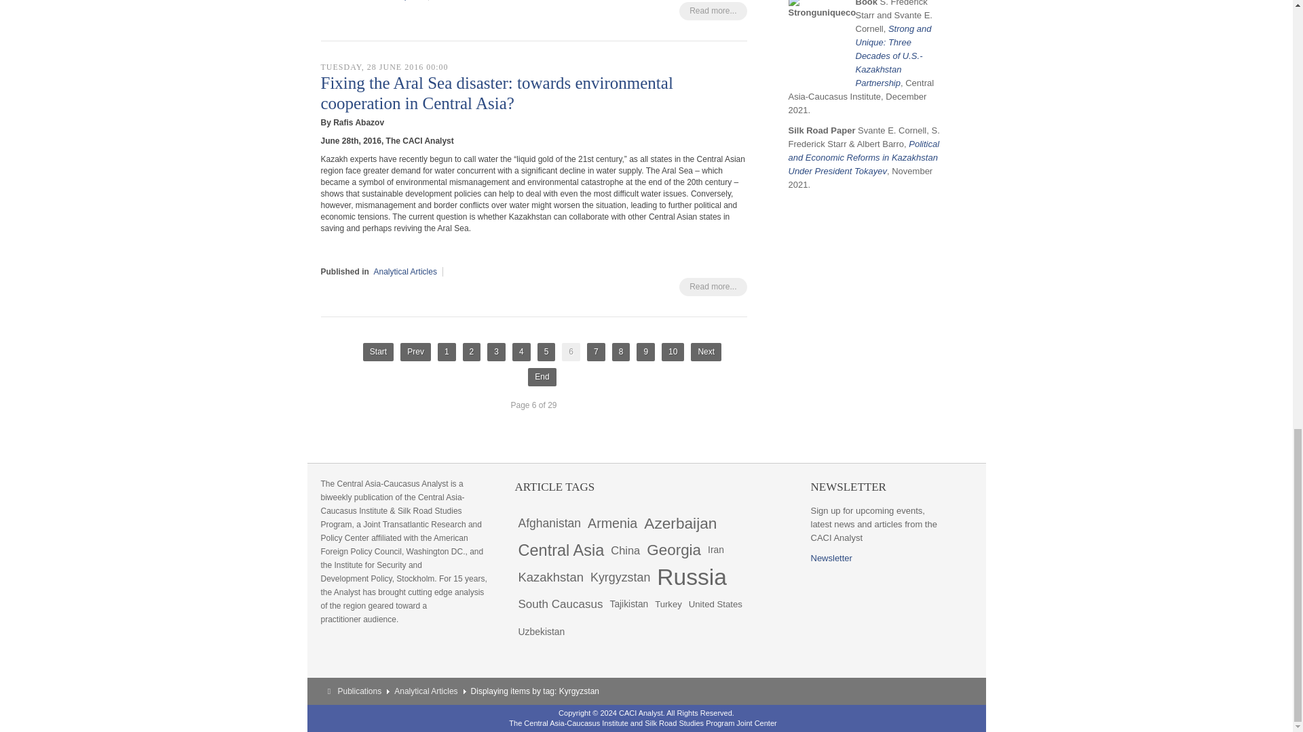  Describe the element at coordinates (447, 352) in the screenshot. I see `1` at that location.